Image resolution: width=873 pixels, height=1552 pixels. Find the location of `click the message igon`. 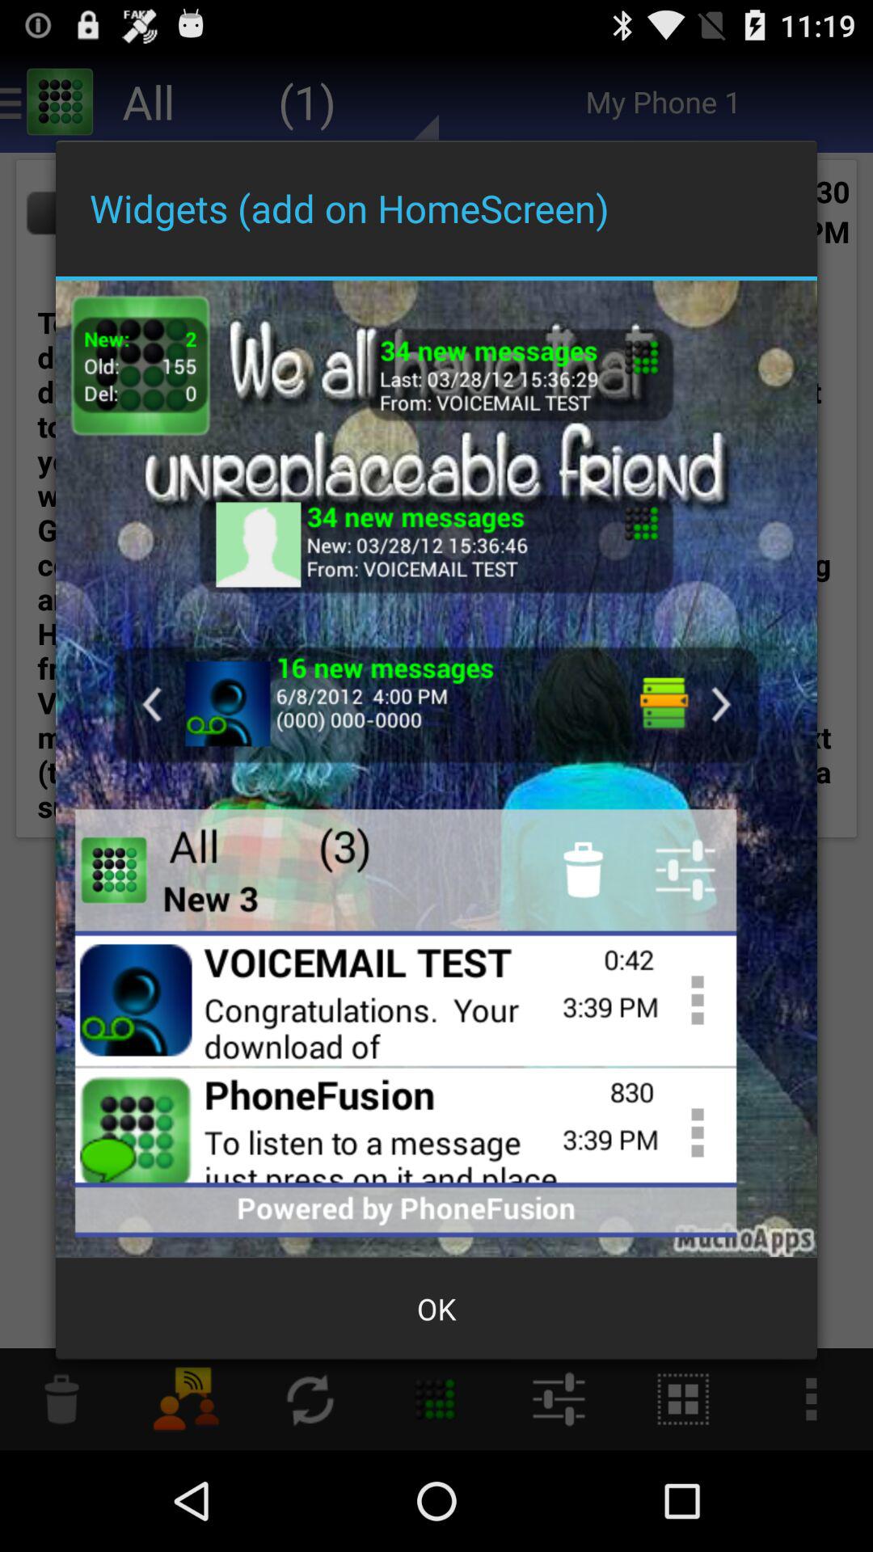

click the message igon is located at coordinates (436, 705).